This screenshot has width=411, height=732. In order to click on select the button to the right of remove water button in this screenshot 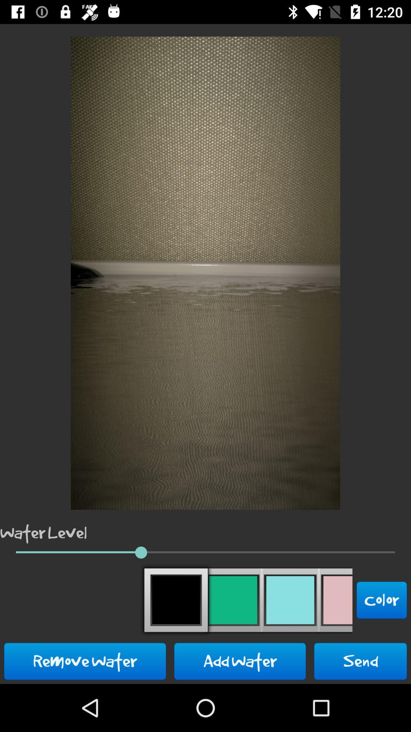, I will do `click(240, 661)`.